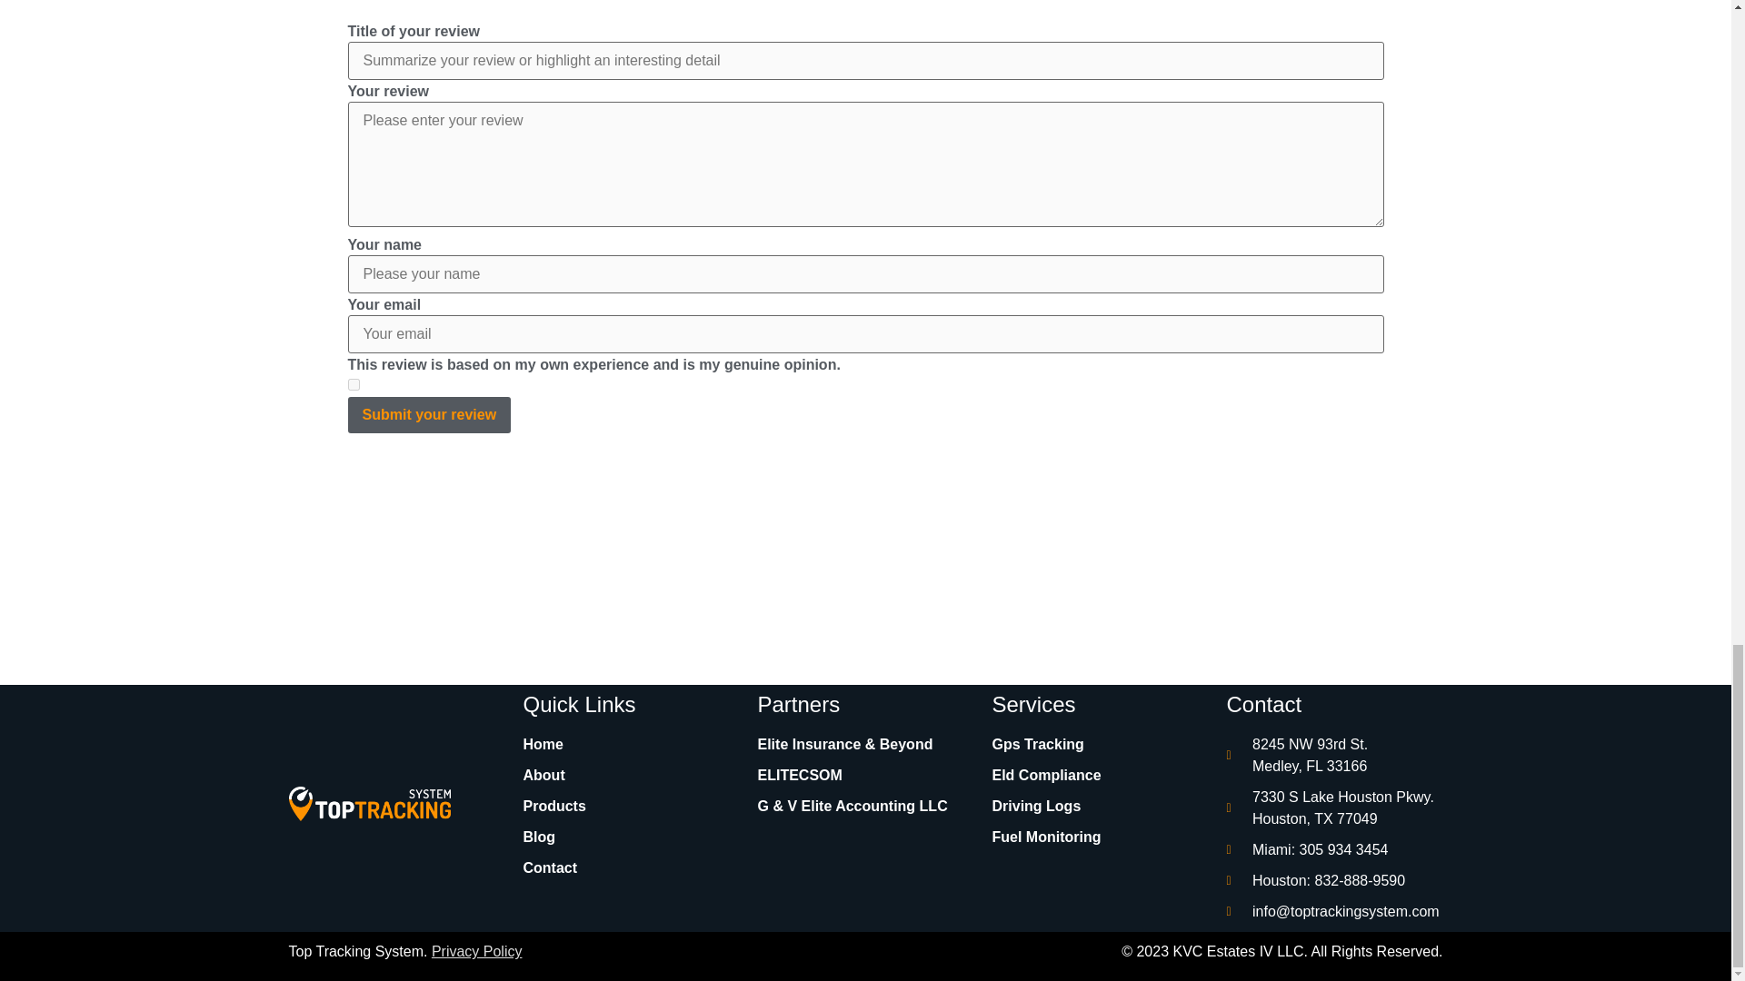  I want to click on Fuel Monitoring, so click(1101, 837).